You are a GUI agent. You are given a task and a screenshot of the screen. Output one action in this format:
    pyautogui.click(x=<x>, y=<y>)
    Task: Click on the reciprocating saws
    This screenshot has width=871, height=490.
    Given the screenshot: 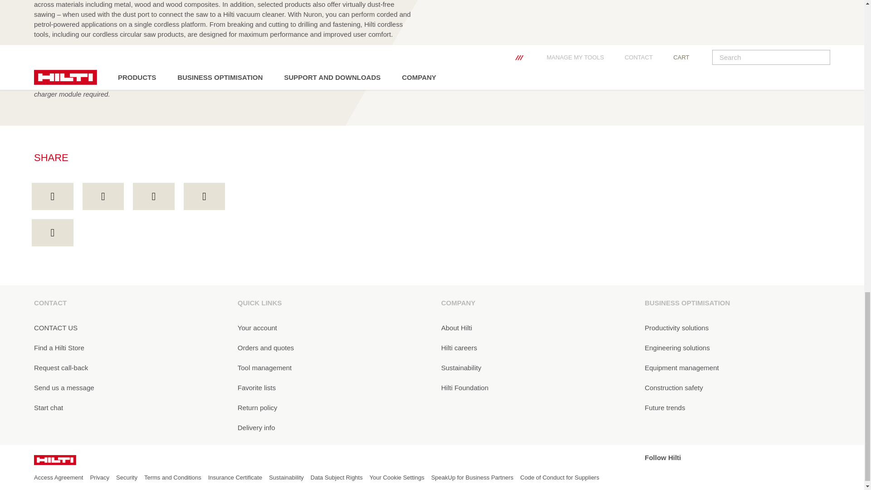 What is the action you would take?
    pyautogui.click(x=194, y=54)
    